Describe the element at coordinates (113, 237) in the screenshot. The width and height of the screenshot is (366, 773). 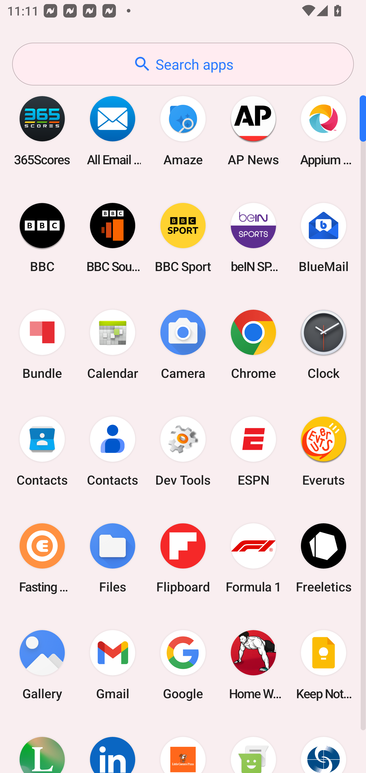
I see `BBC Sounds` at that location.